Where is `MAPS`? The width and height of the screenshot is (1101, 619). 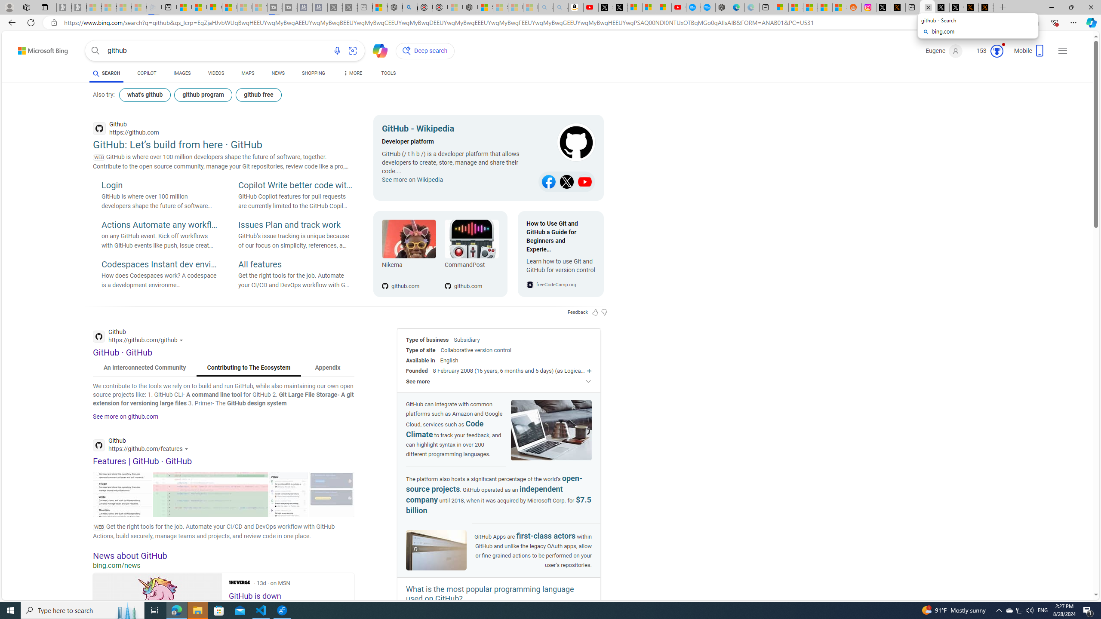 MAPS is located at coordinates (248, 73).